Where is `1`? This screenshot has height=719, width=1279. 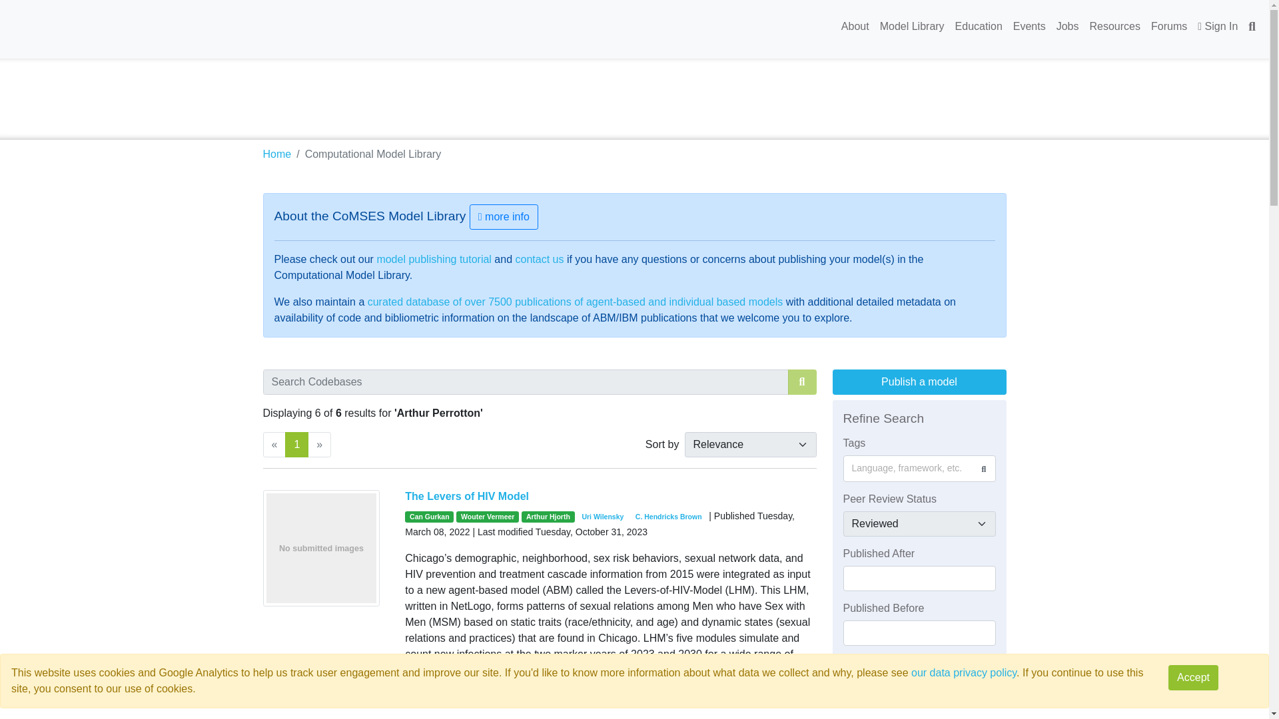
1 is located at coordinates (296, 445).